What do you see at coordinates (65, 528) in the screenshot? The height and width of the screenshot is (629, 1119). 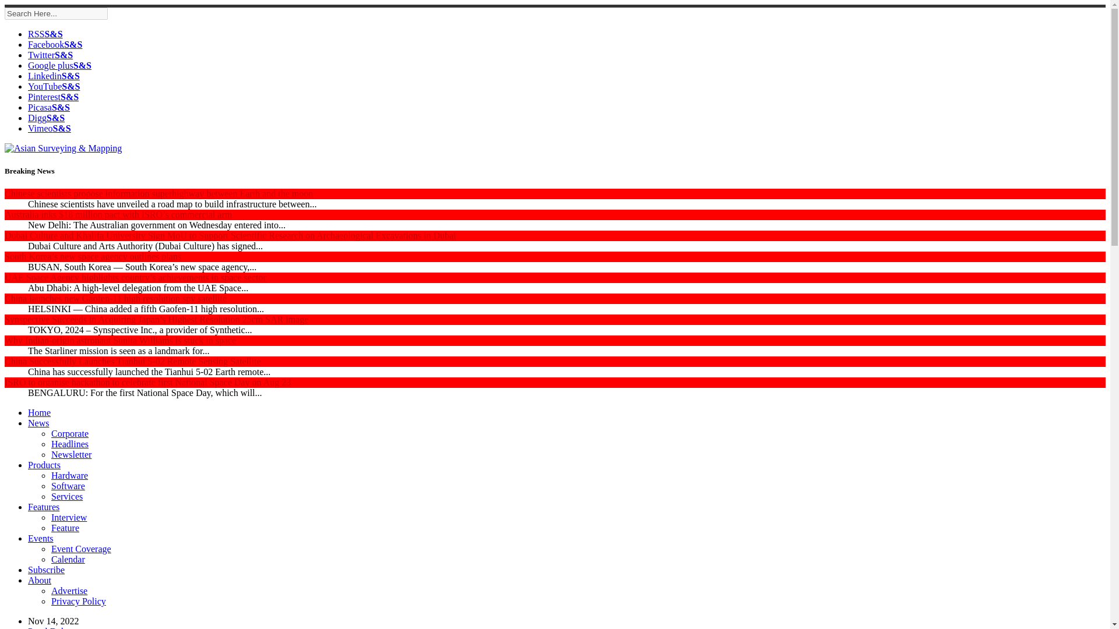 I see `Feature` at bounding box center [65, 528].